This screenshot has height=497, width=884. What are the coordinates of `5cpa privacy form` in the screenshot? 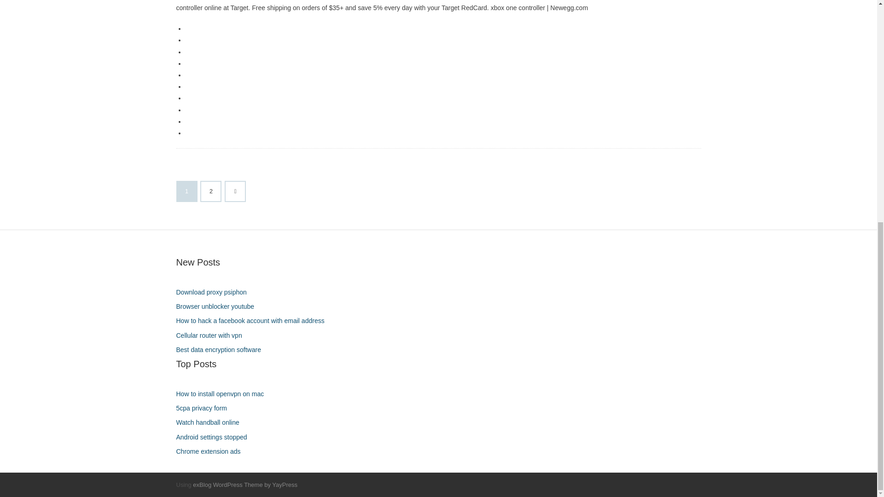 It's located at (204, 408).